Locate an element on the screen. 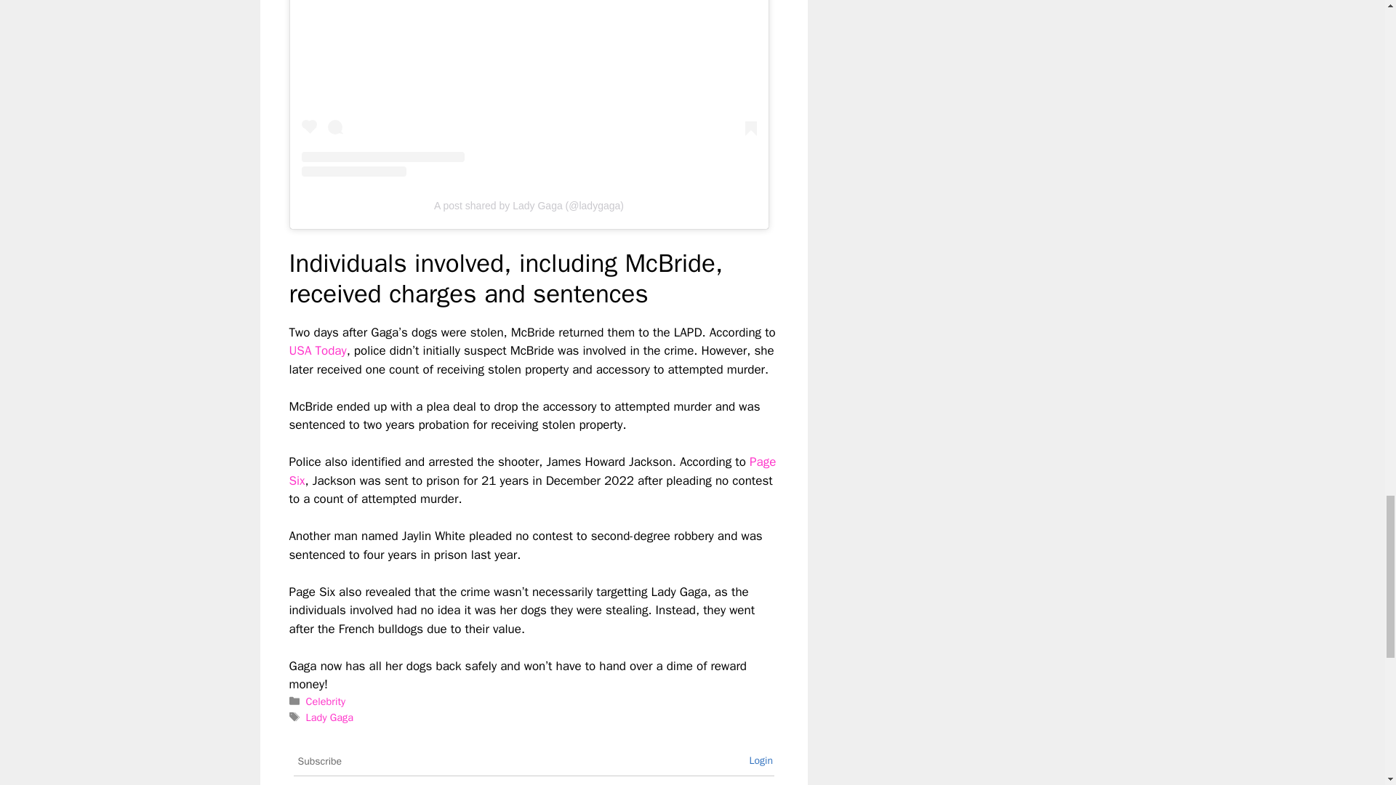 The image size is (1396, 785). USA Today is located at coordinates (317, 350).